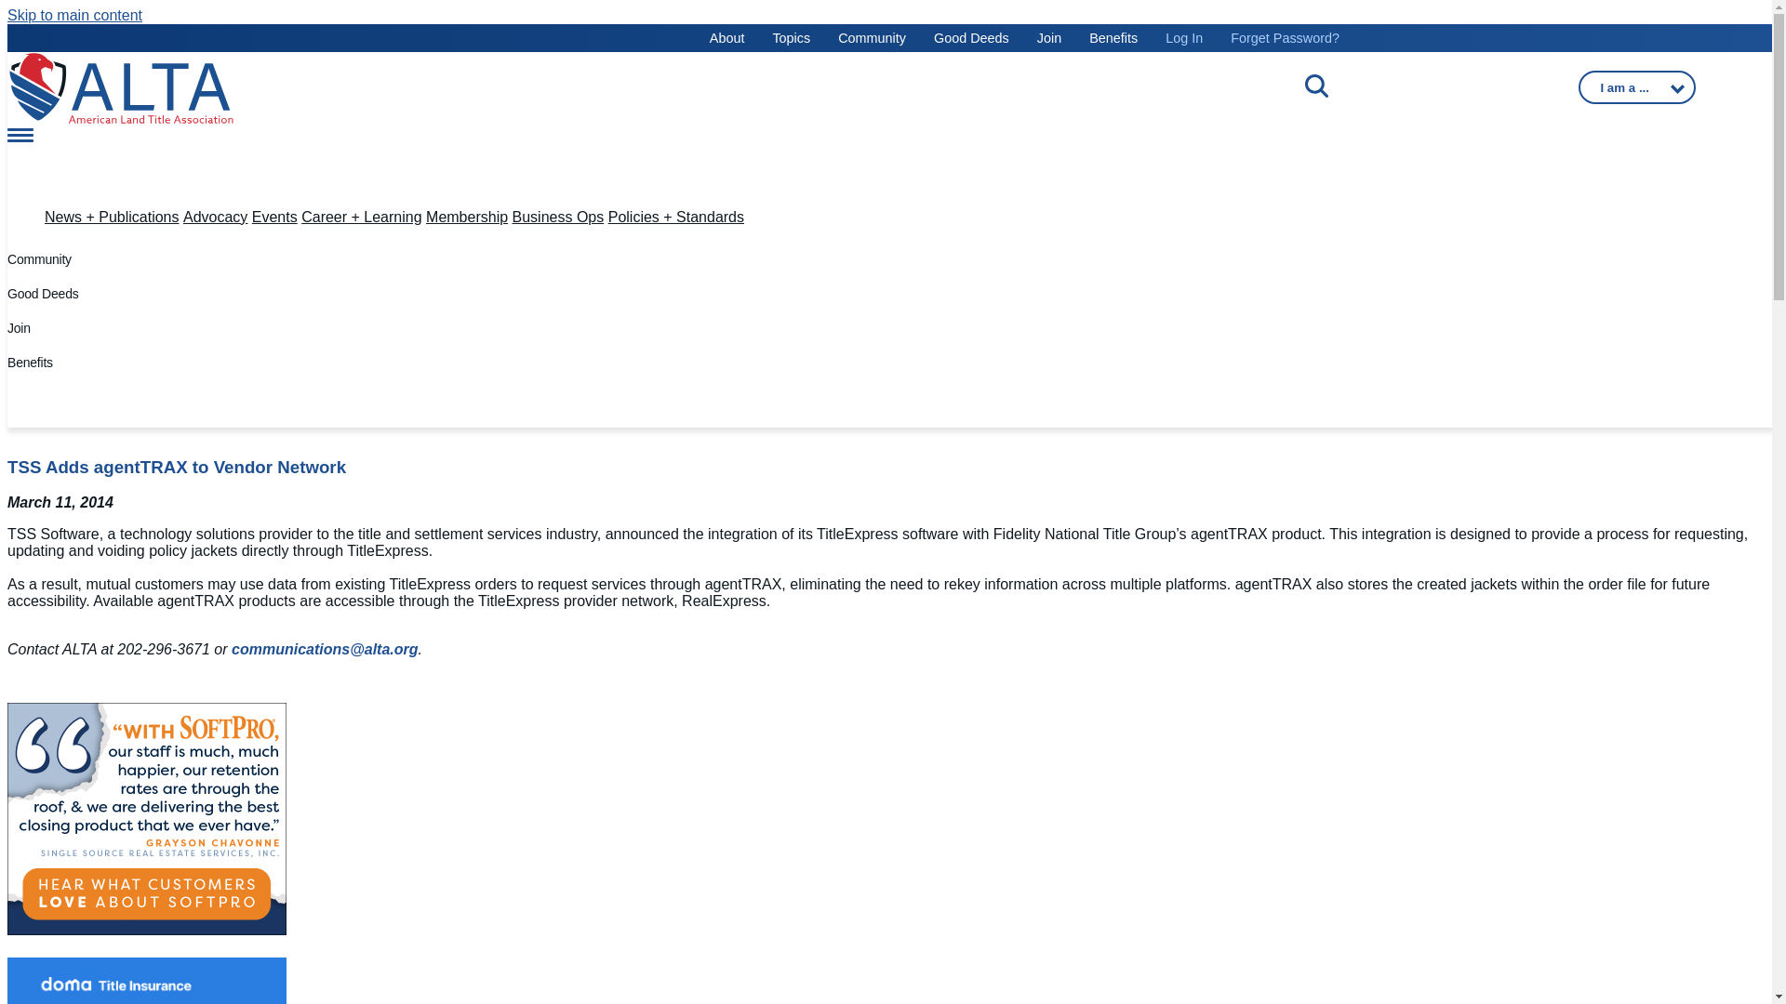  What do you see at coordinates (74, 15) in the screenshot?
I see `Skip to main content` at bounding box center [74, 15].